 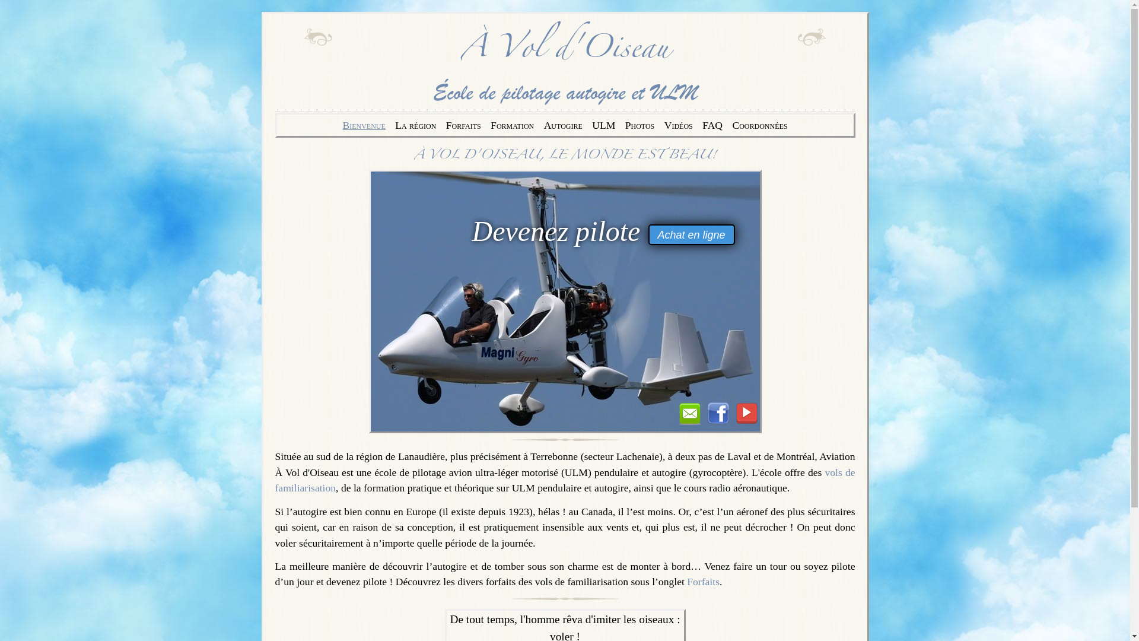 What do you see at coordinates (712, 125) in the screenshot?
I see `FAQ` at bounding box center [712, 125].